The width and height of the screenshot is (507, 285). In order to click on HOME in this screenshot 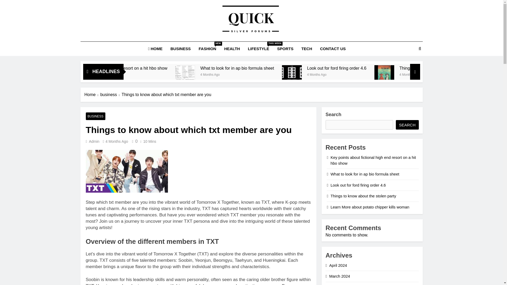, I will do `click(155, 49)`.